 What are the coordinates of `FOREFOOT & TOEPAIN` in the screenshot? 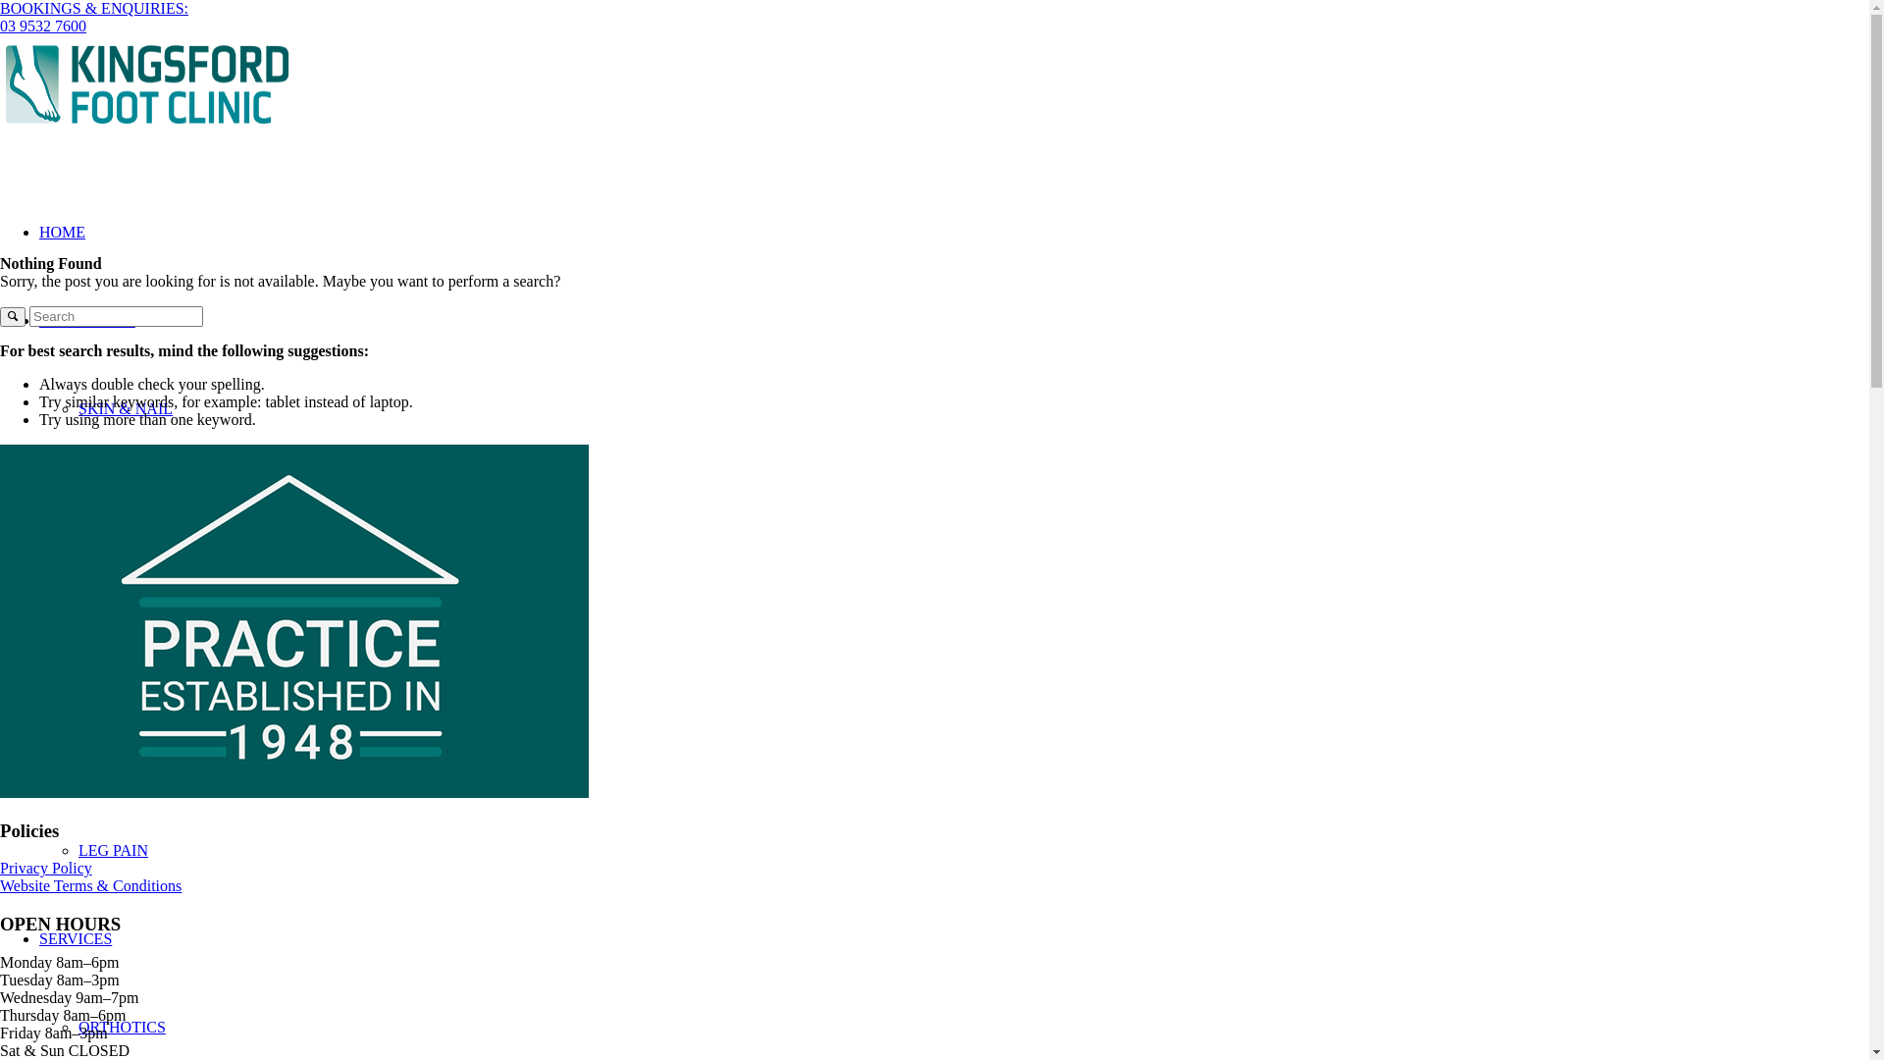 It's located at (161, 497).